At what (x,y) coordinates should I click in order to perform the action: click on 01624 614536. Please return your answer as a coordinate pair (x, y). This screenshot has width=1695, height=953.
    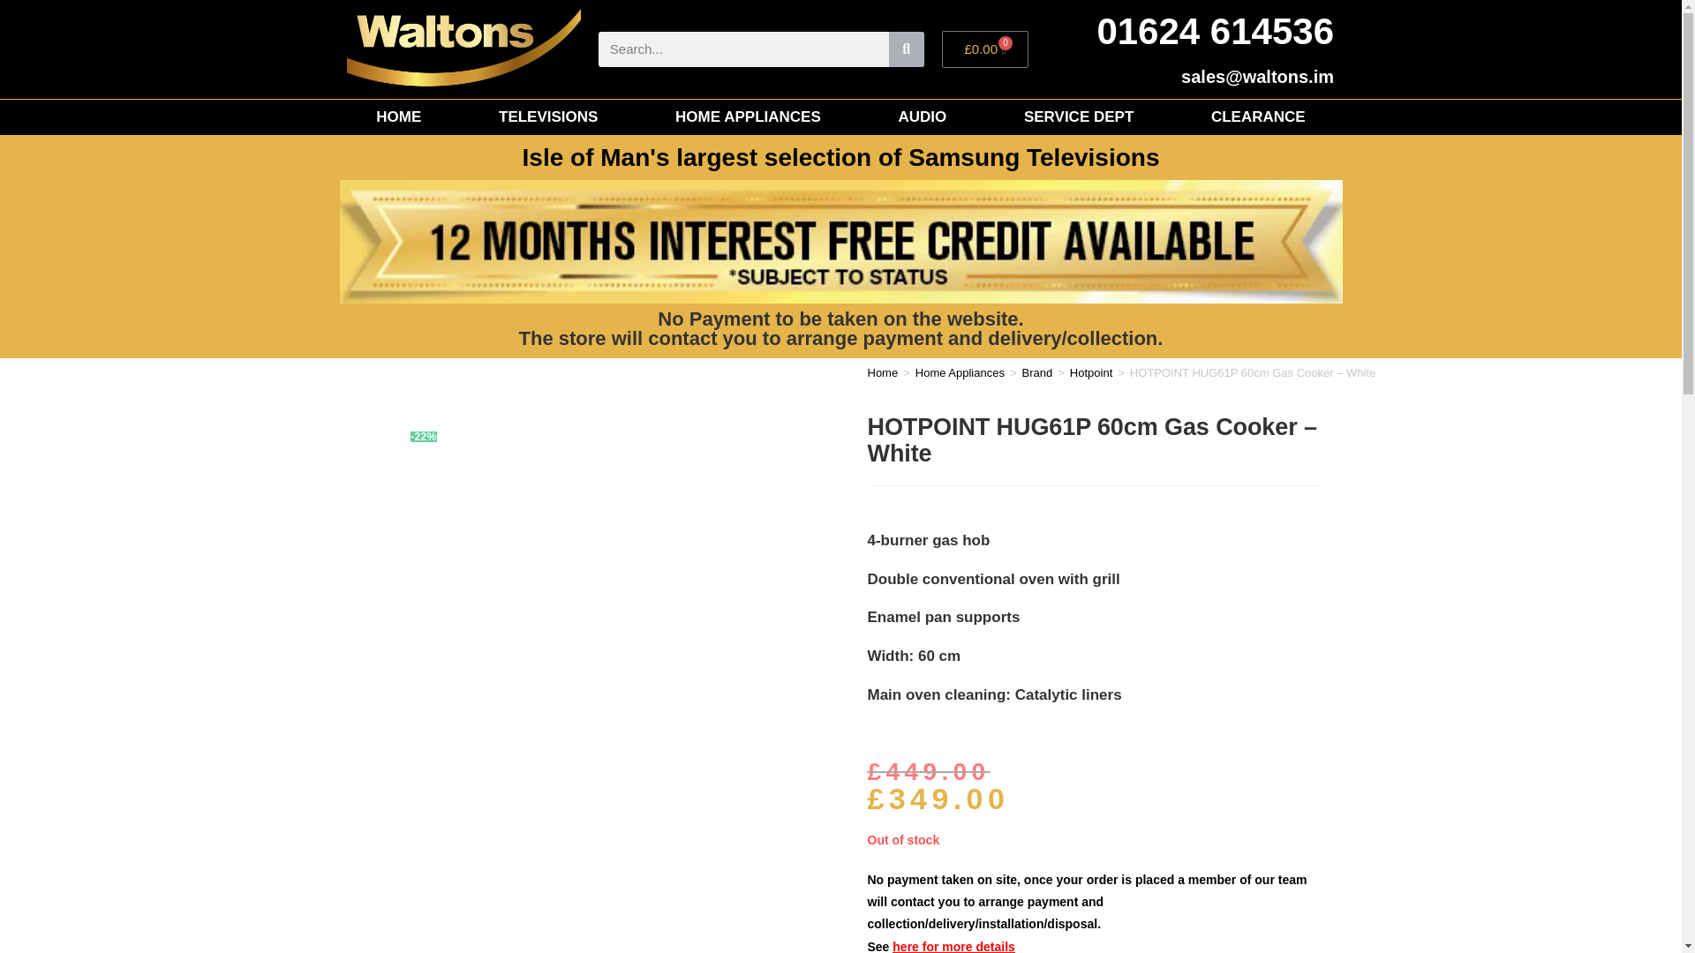
    Looking at the image, I should click on (1215, 31).